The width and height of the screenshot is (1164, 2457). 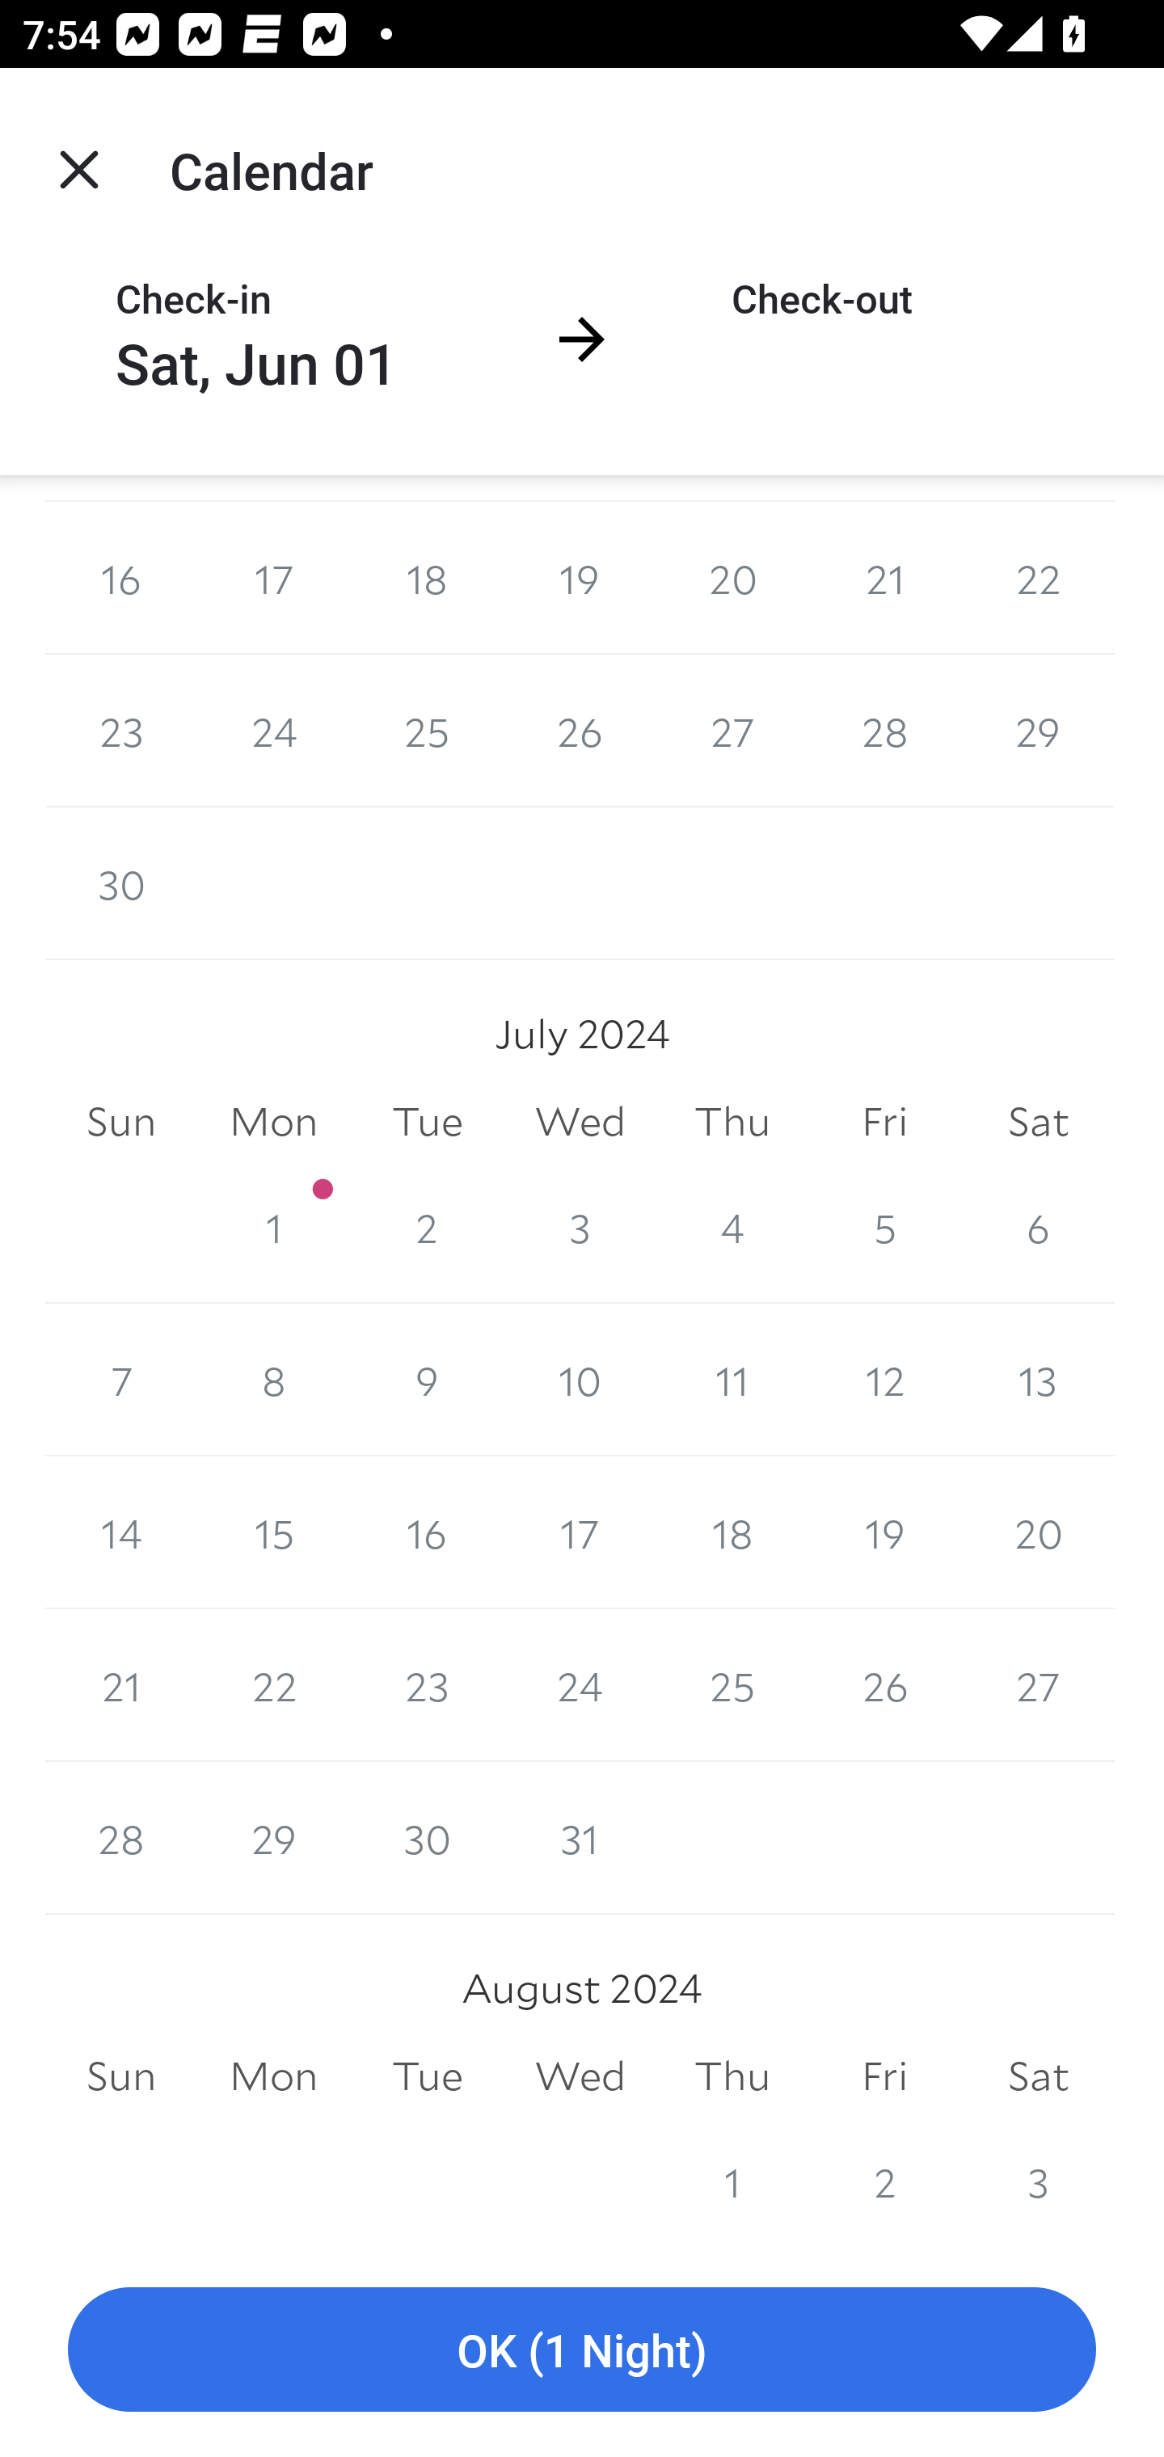 I want to click on 20 20 June 2024, so click(x=732, y=577).